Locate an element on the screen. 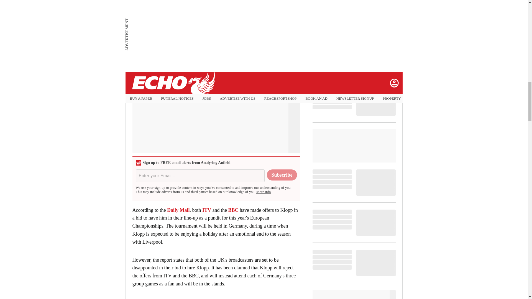  Daily Mail is located at coordinates (177, 210).